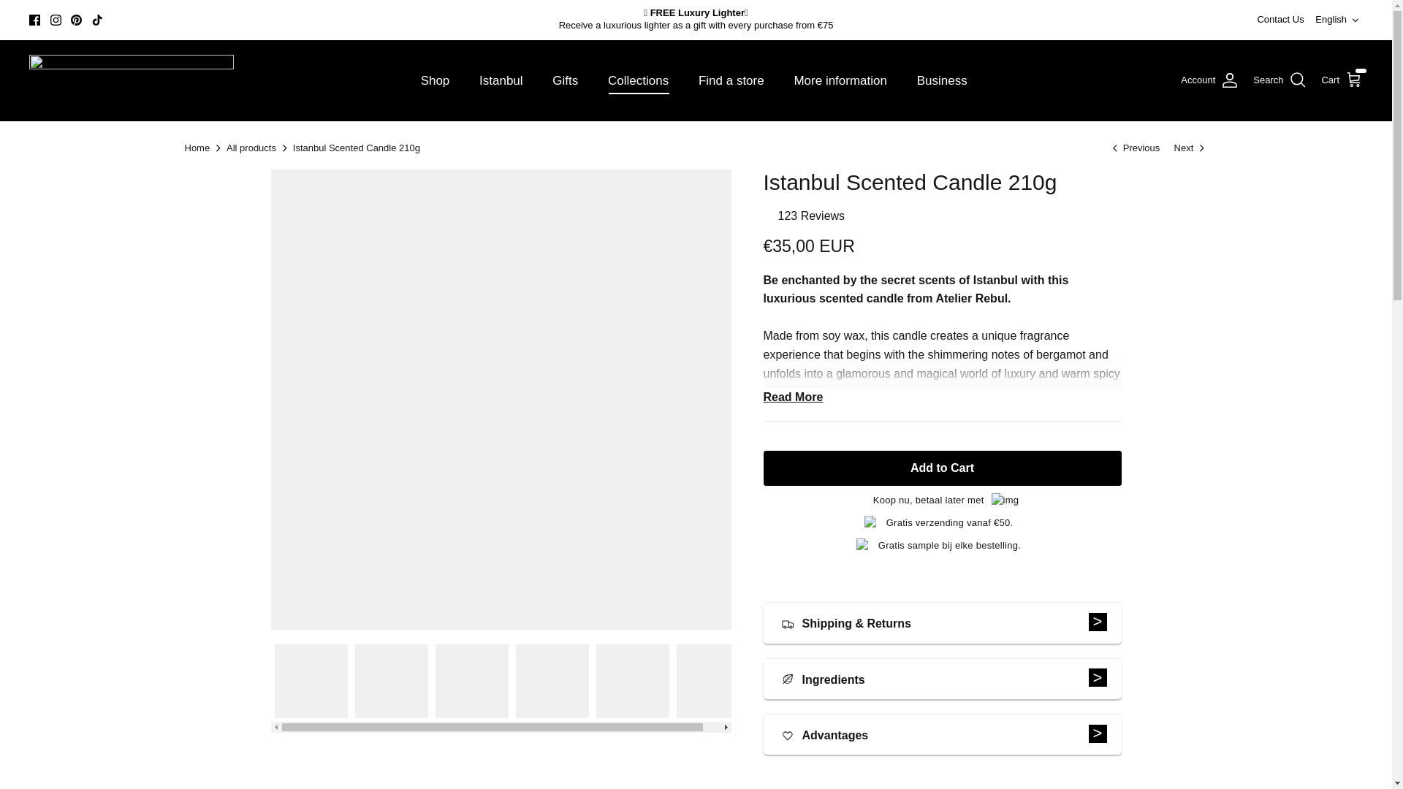 The image size is (1403, 789). I want to click on Shop, so click(436, 80).